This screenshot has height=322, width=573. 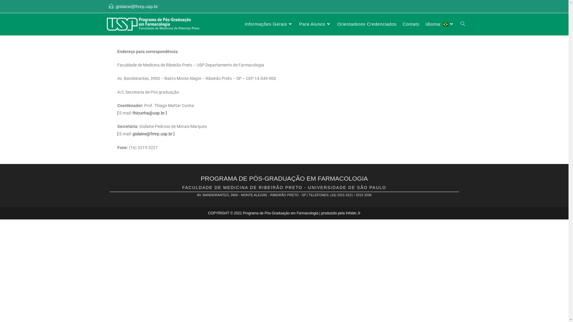 I want to click on gislaine@fmrp.usp.br, so click(x=153, y=134).